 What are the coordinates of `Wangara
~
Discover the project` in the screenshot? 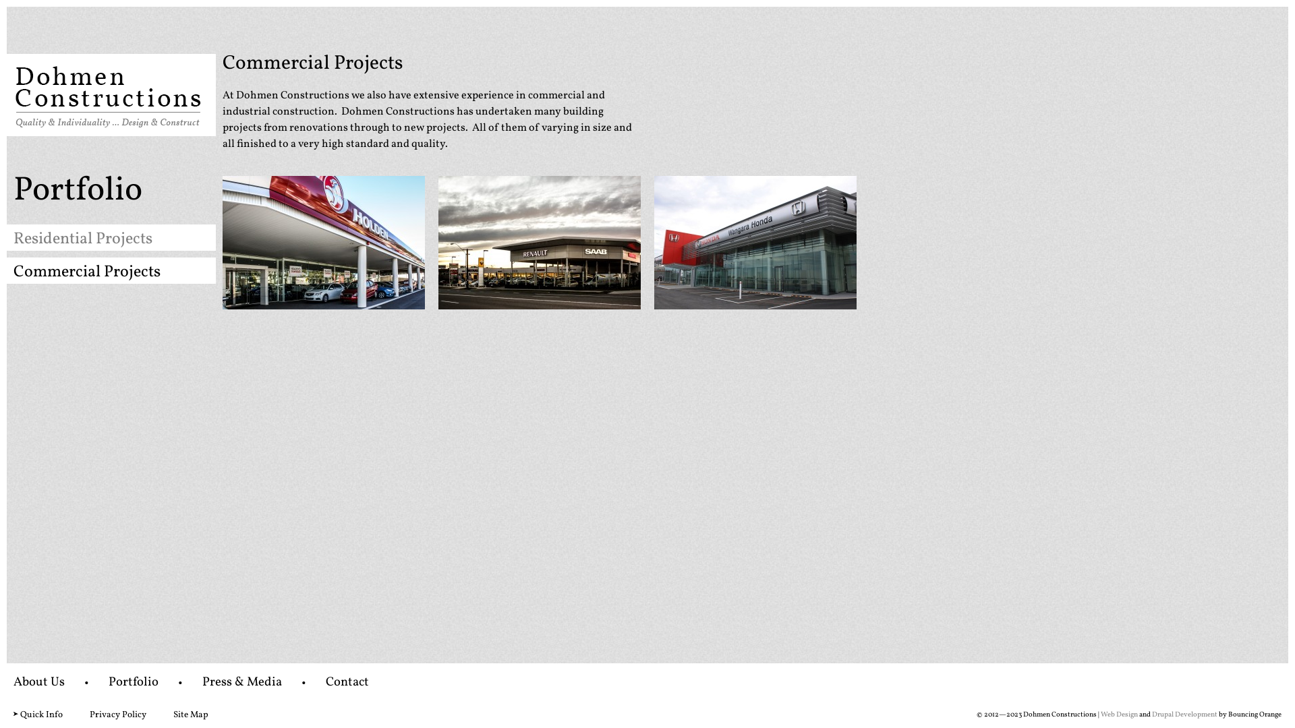 It's located at (755, 243).